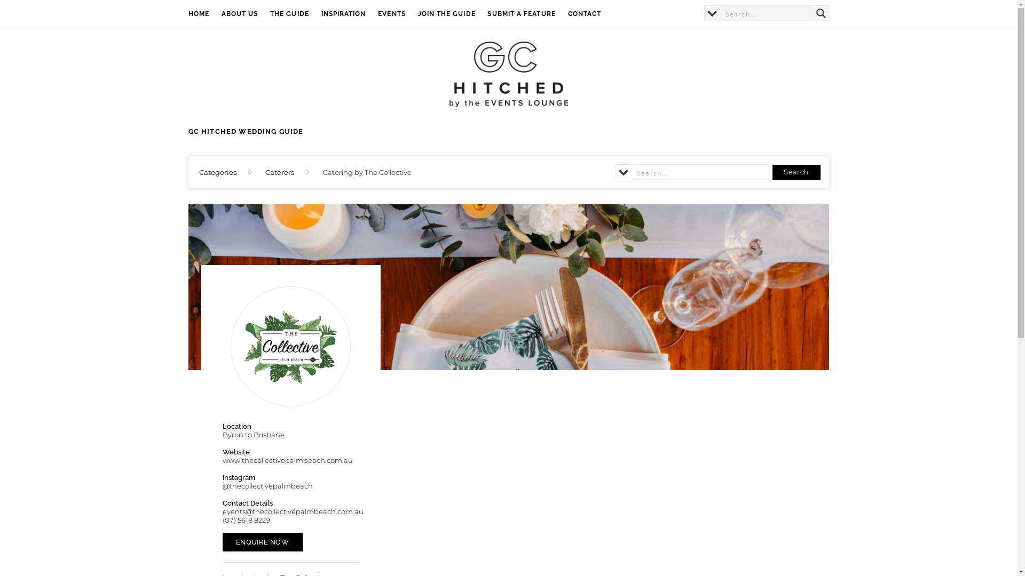  What do you see at coordinates (217, 172) in the screenshot?
I see `Categories` at bounding box center [217, 172].